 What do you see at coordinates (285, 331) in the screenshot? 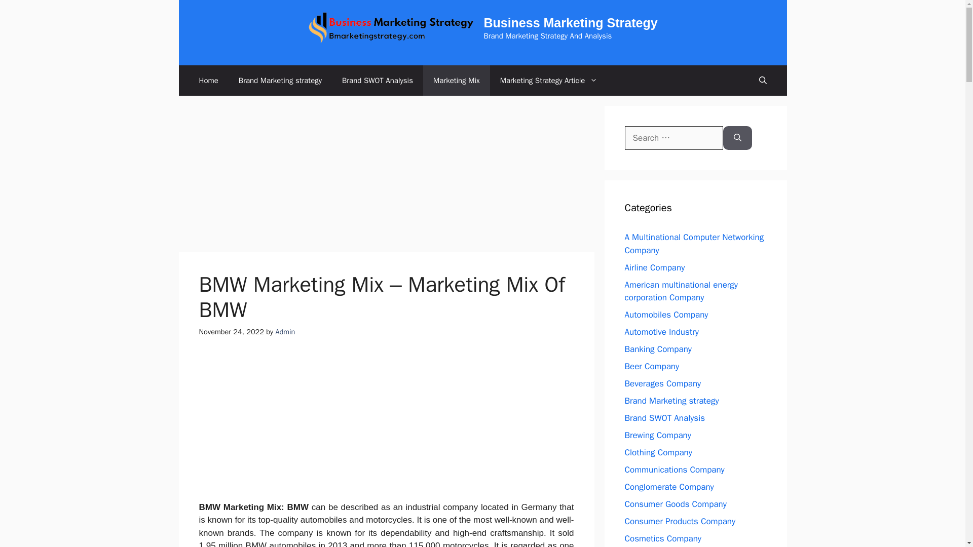
I see `View all posts by Admin` at bounding box center [285, 331].